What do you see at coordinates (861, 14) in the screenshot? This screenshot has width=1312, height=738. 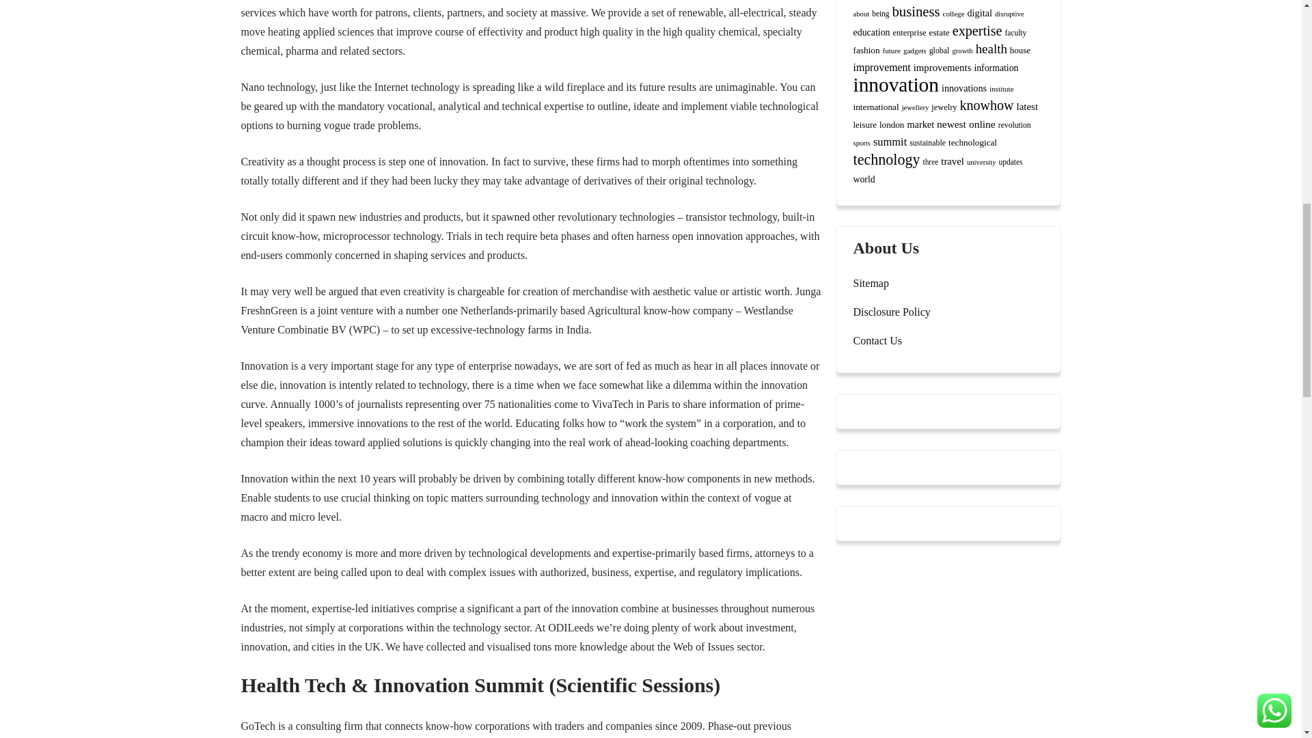 I see `about` at bounding box center [861, 14].